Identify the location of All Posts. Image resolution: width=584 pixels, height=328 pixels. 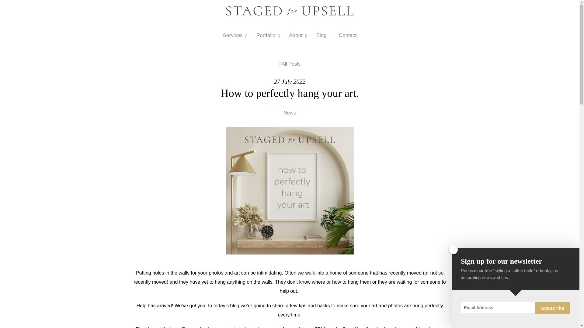
(290, 64).